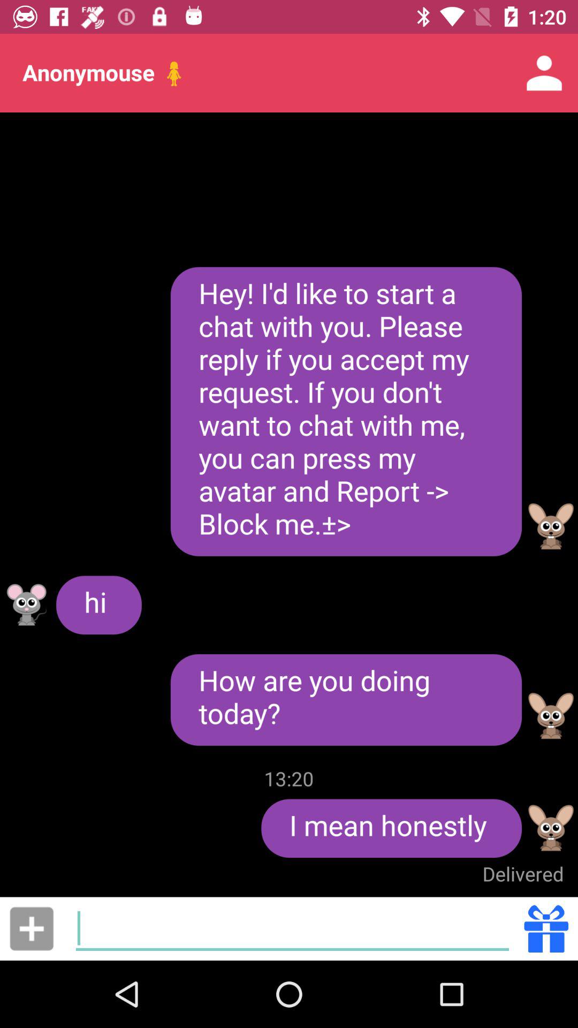 The height and width of the screenshot is (1028, 578). I want to click on show profile options, so click(551, 828).